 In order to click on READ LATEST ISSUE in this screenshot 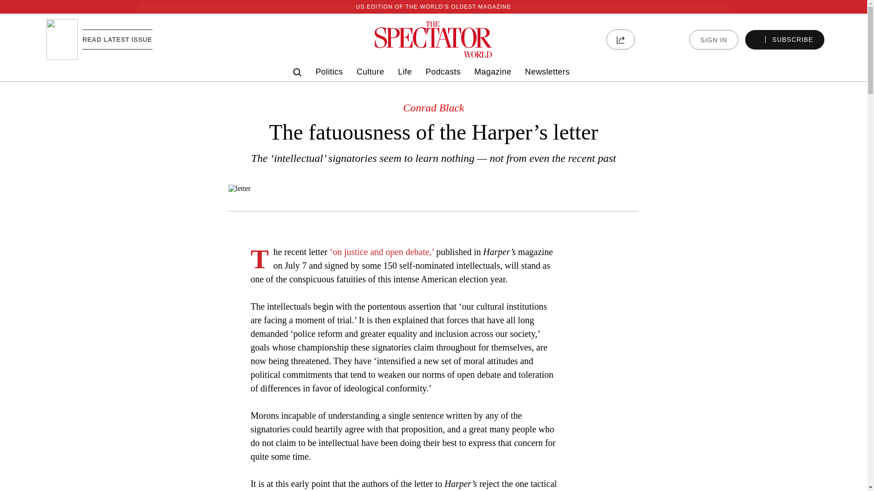, I will do `click(117, 39)`.